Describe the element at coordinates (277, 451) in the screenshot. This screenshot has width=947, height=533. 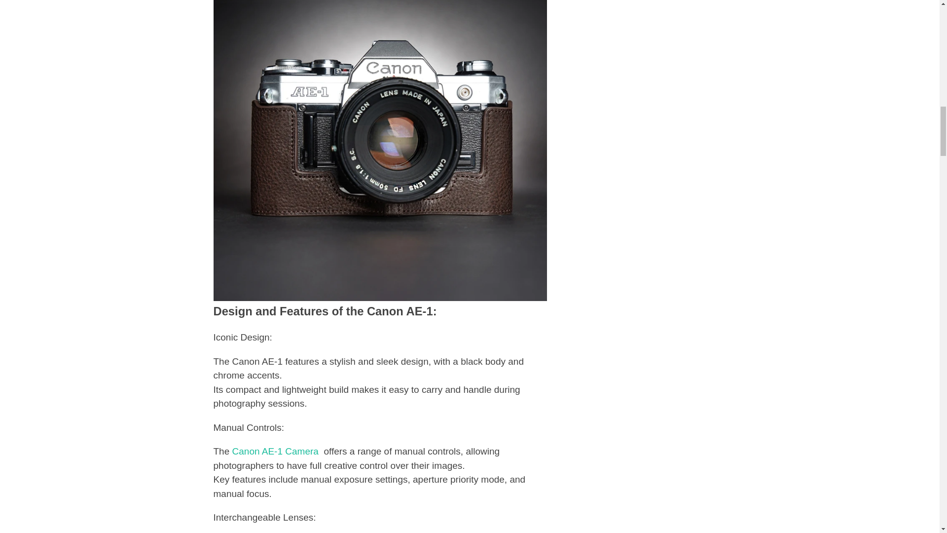
I see `Canon AE-1 Camera ` at that location.